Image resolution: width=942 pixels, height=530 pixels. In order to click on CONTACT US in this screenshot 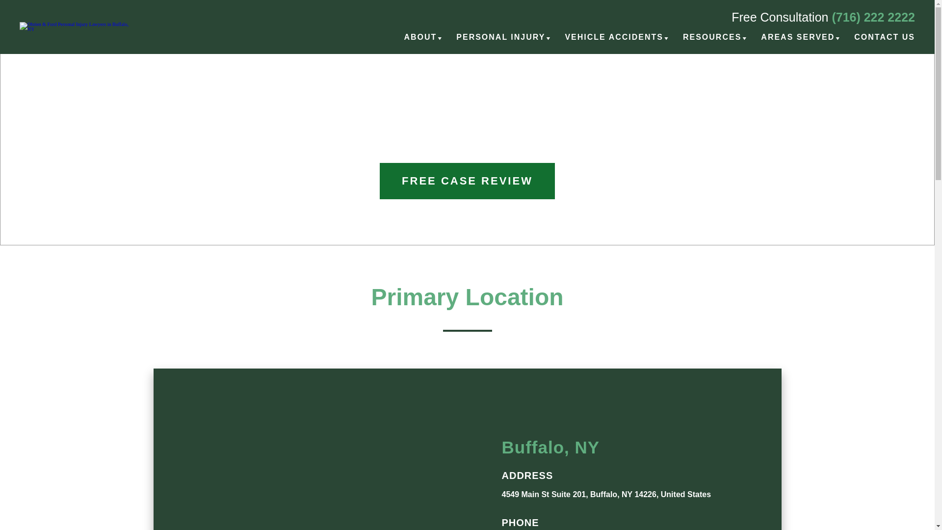, I will do `click(884, 42)`.